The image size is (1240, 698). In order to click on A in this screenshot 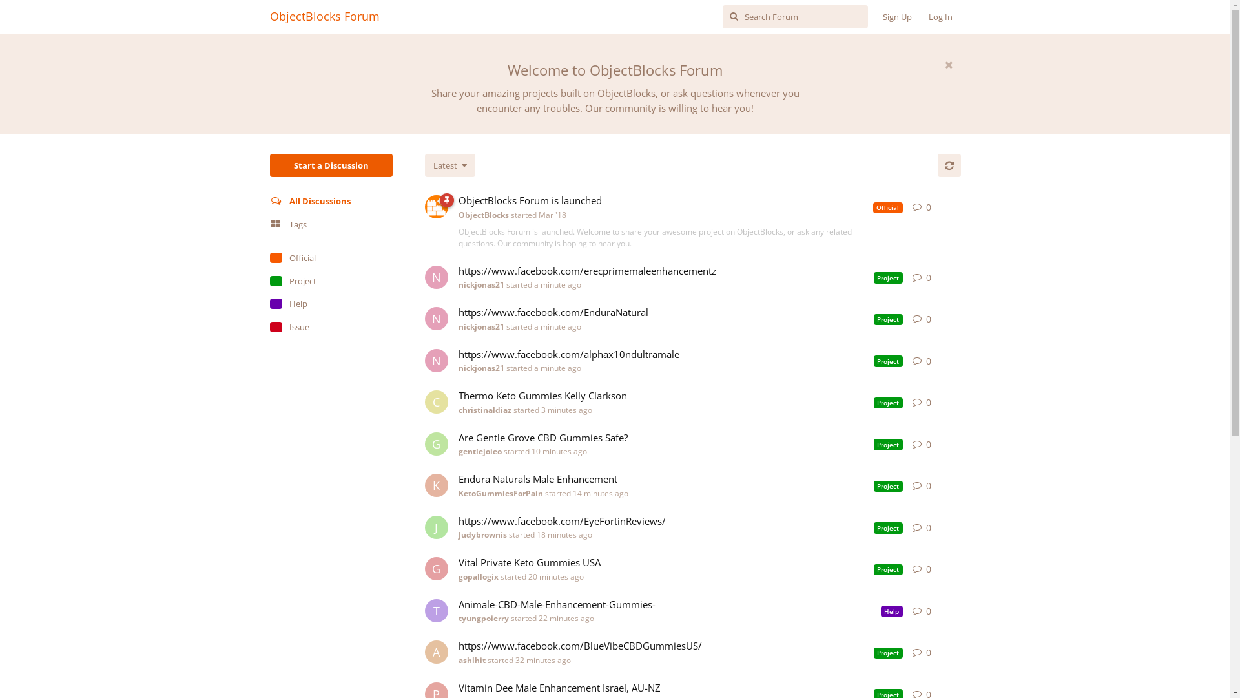, I will do `click(437, 652)`.